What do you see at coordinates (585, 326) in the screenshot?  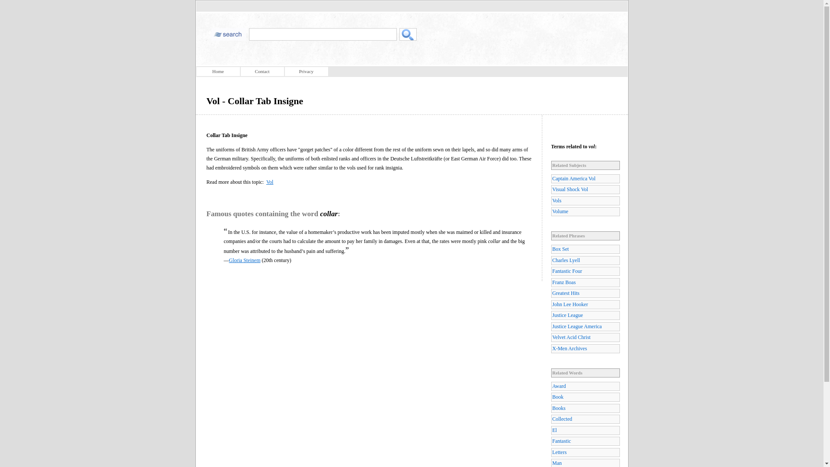 I see `Justice League America` at bounding box center [585, 326].